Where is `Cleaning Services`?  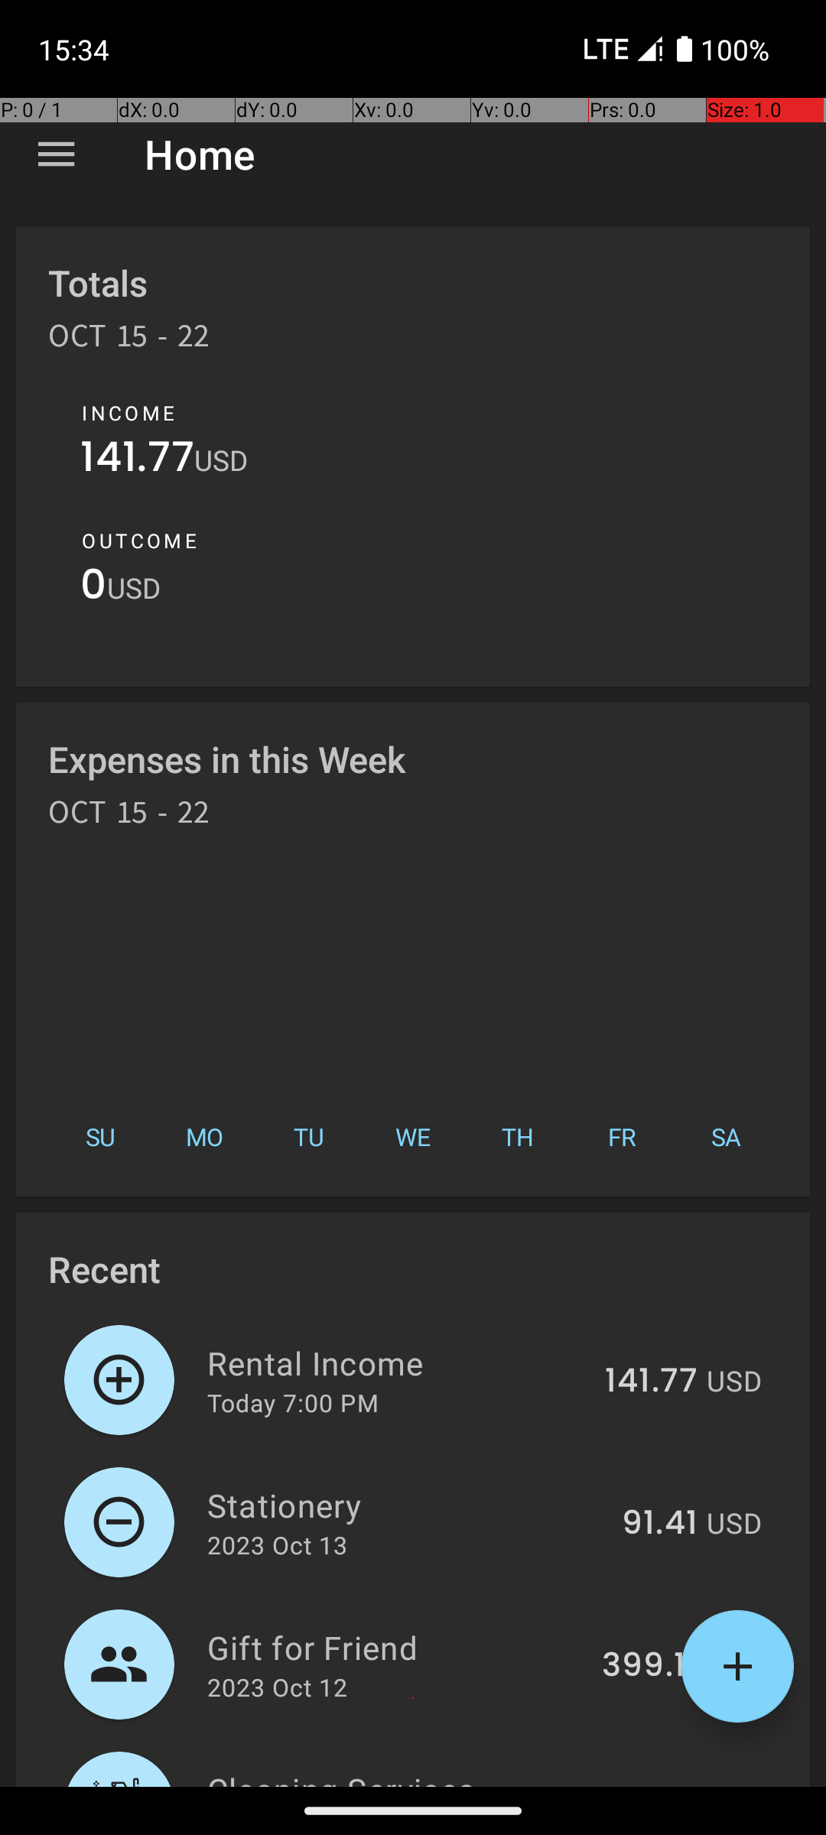 Cleaning Services is located at coordinates (400, 1777).